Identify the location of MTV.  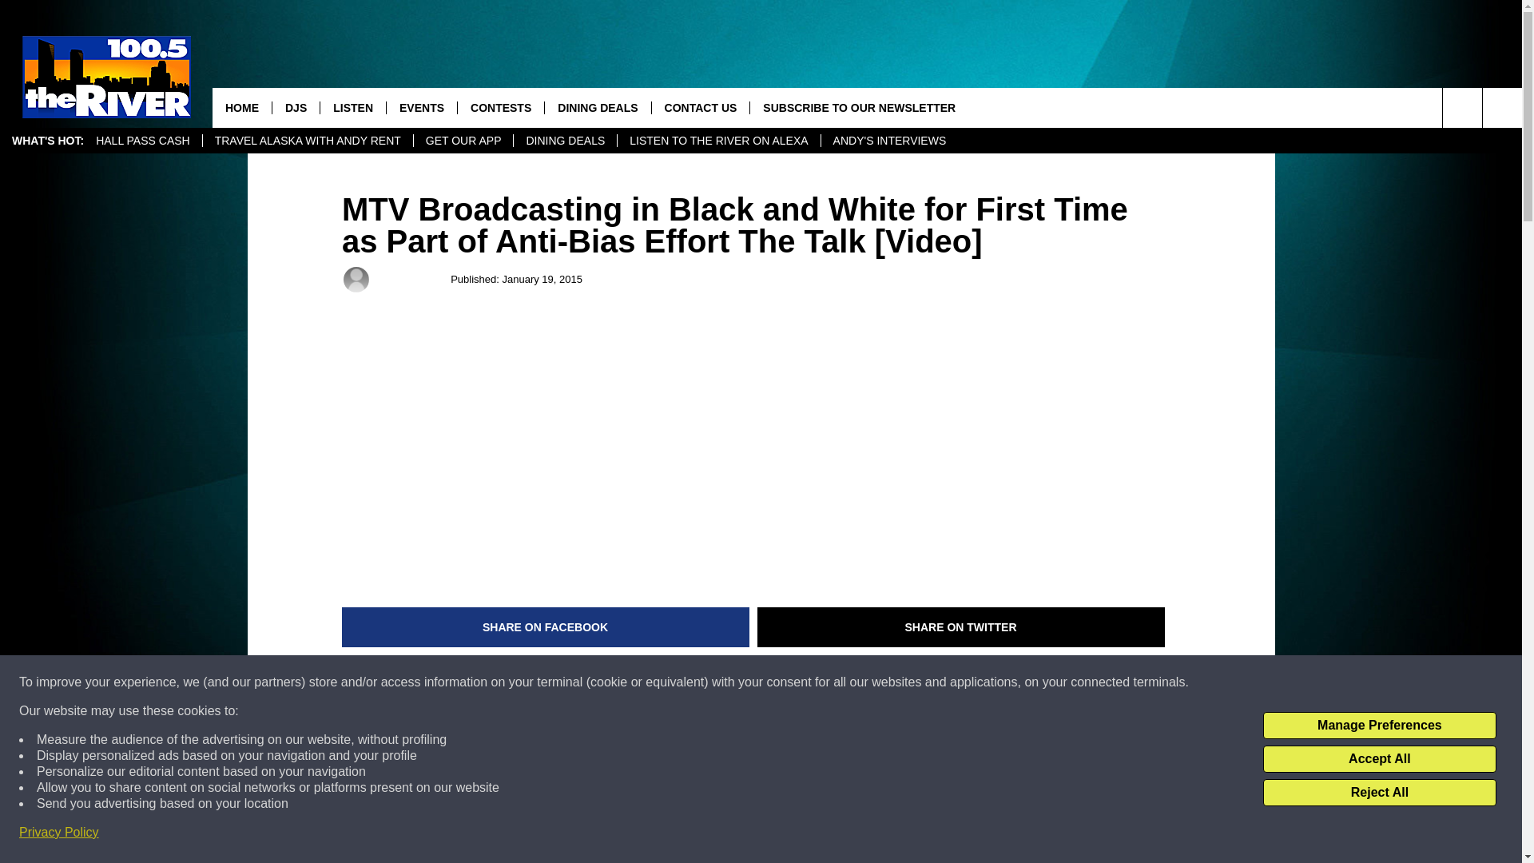
(358, 683).